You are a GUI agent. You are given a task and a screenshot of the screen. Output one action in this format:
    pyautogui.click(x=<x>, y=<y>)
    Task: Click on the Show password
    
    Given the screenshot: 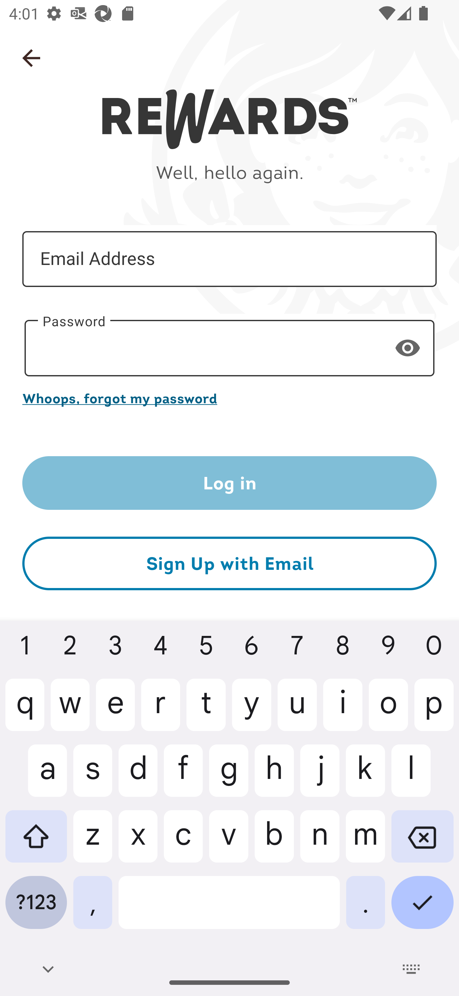 What is the action you would take?
    pyautogui.click(x=408, y=347)
    